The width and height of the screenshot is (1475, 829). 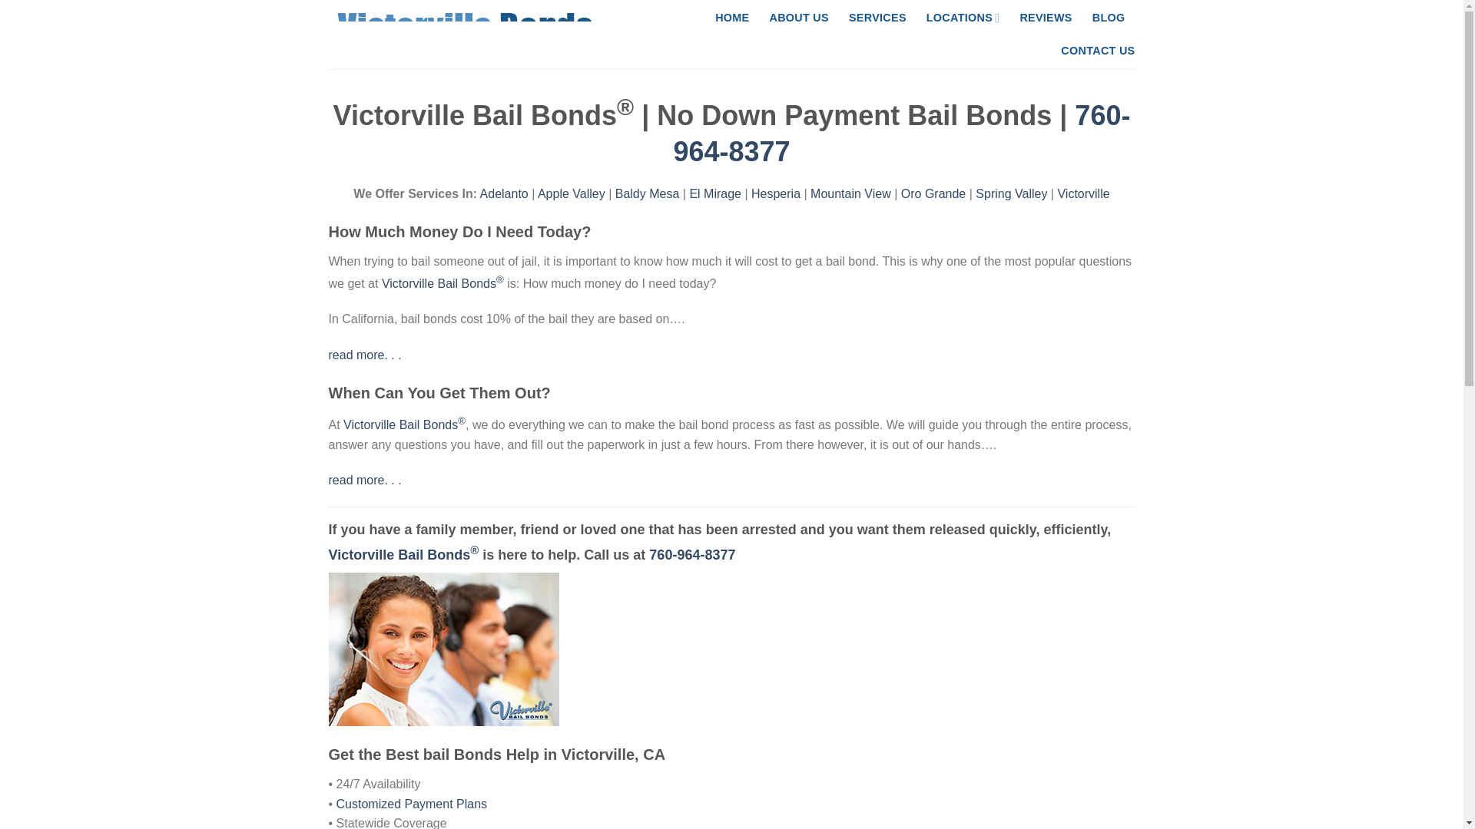 What do you see at coordinates (732, 18) in the screenshot?
I see `HOME` at bounding box center [732, 18].